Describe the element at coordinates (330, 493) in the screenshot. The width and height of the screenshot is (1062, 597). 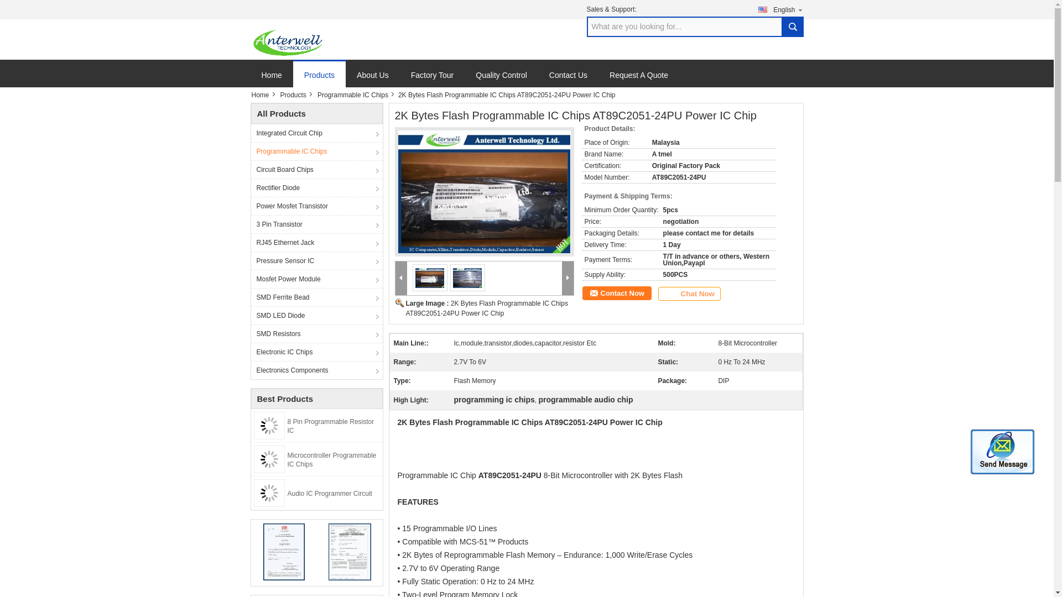
I see `Audio IC Programmer Circuit` at that location.